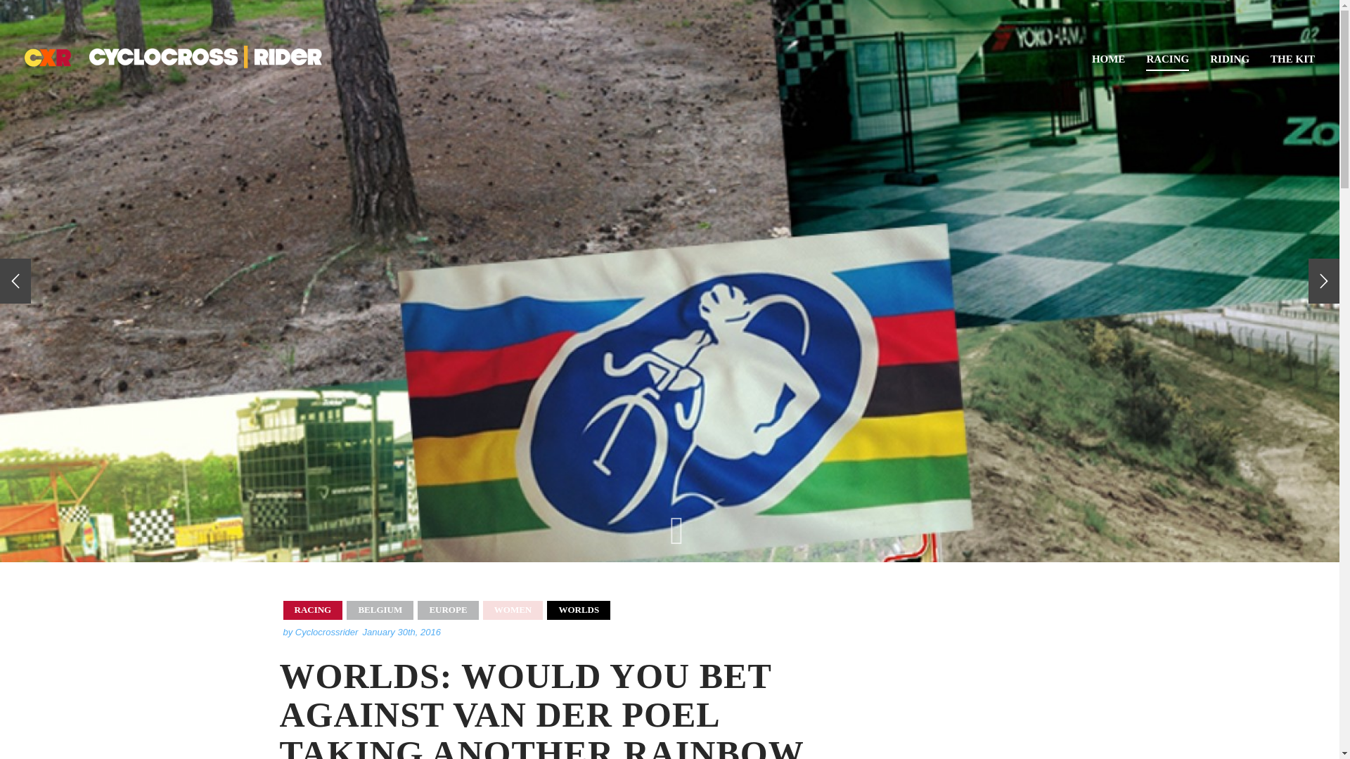 This screenshot has width=1350, height=759. What do you see at coordinates (319, 632) in the screenshot?
I see `by Cyclocrossrider` at bounding box center [319, 632].